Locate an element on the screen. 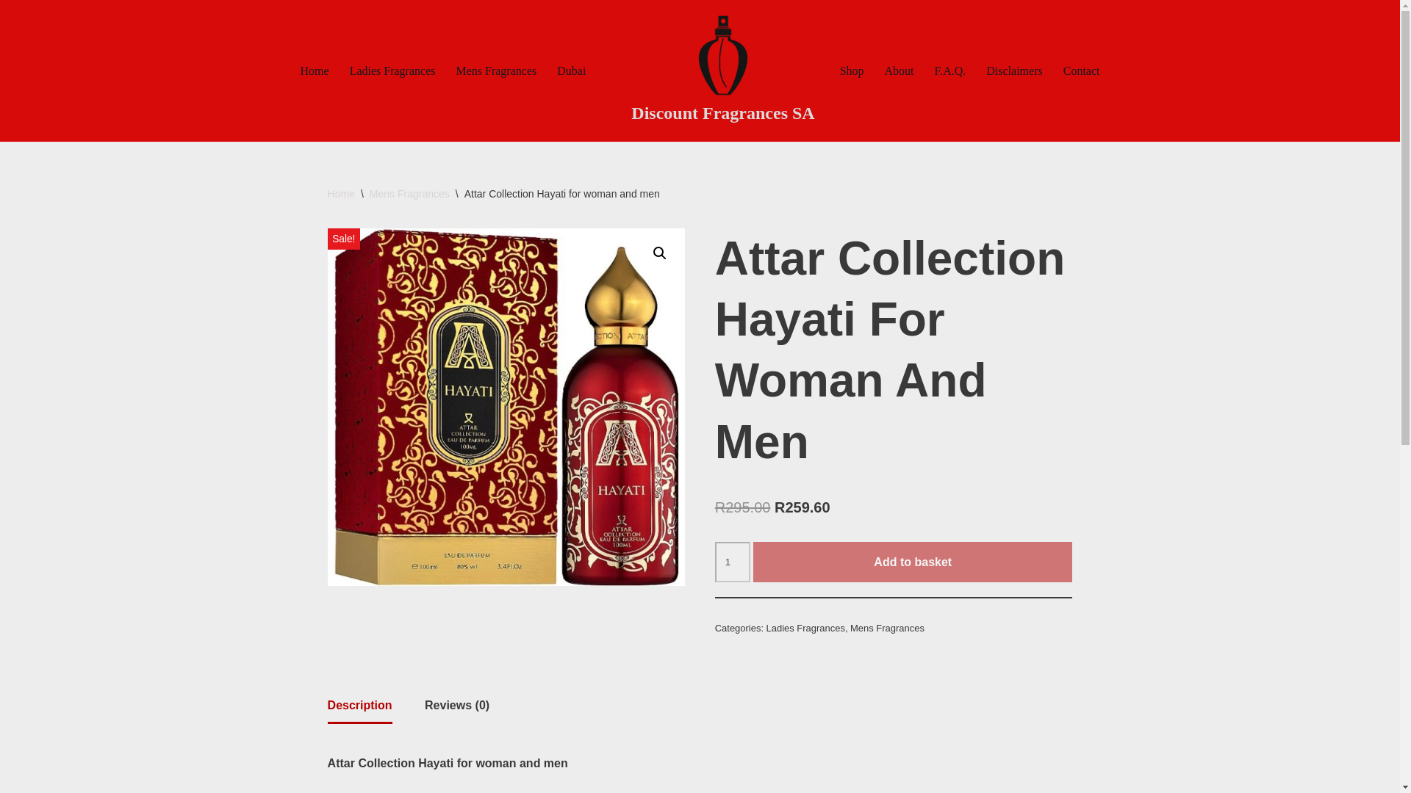 This screenshot has width=1411, height=793. Dubai is located at coordinates (571, 70).